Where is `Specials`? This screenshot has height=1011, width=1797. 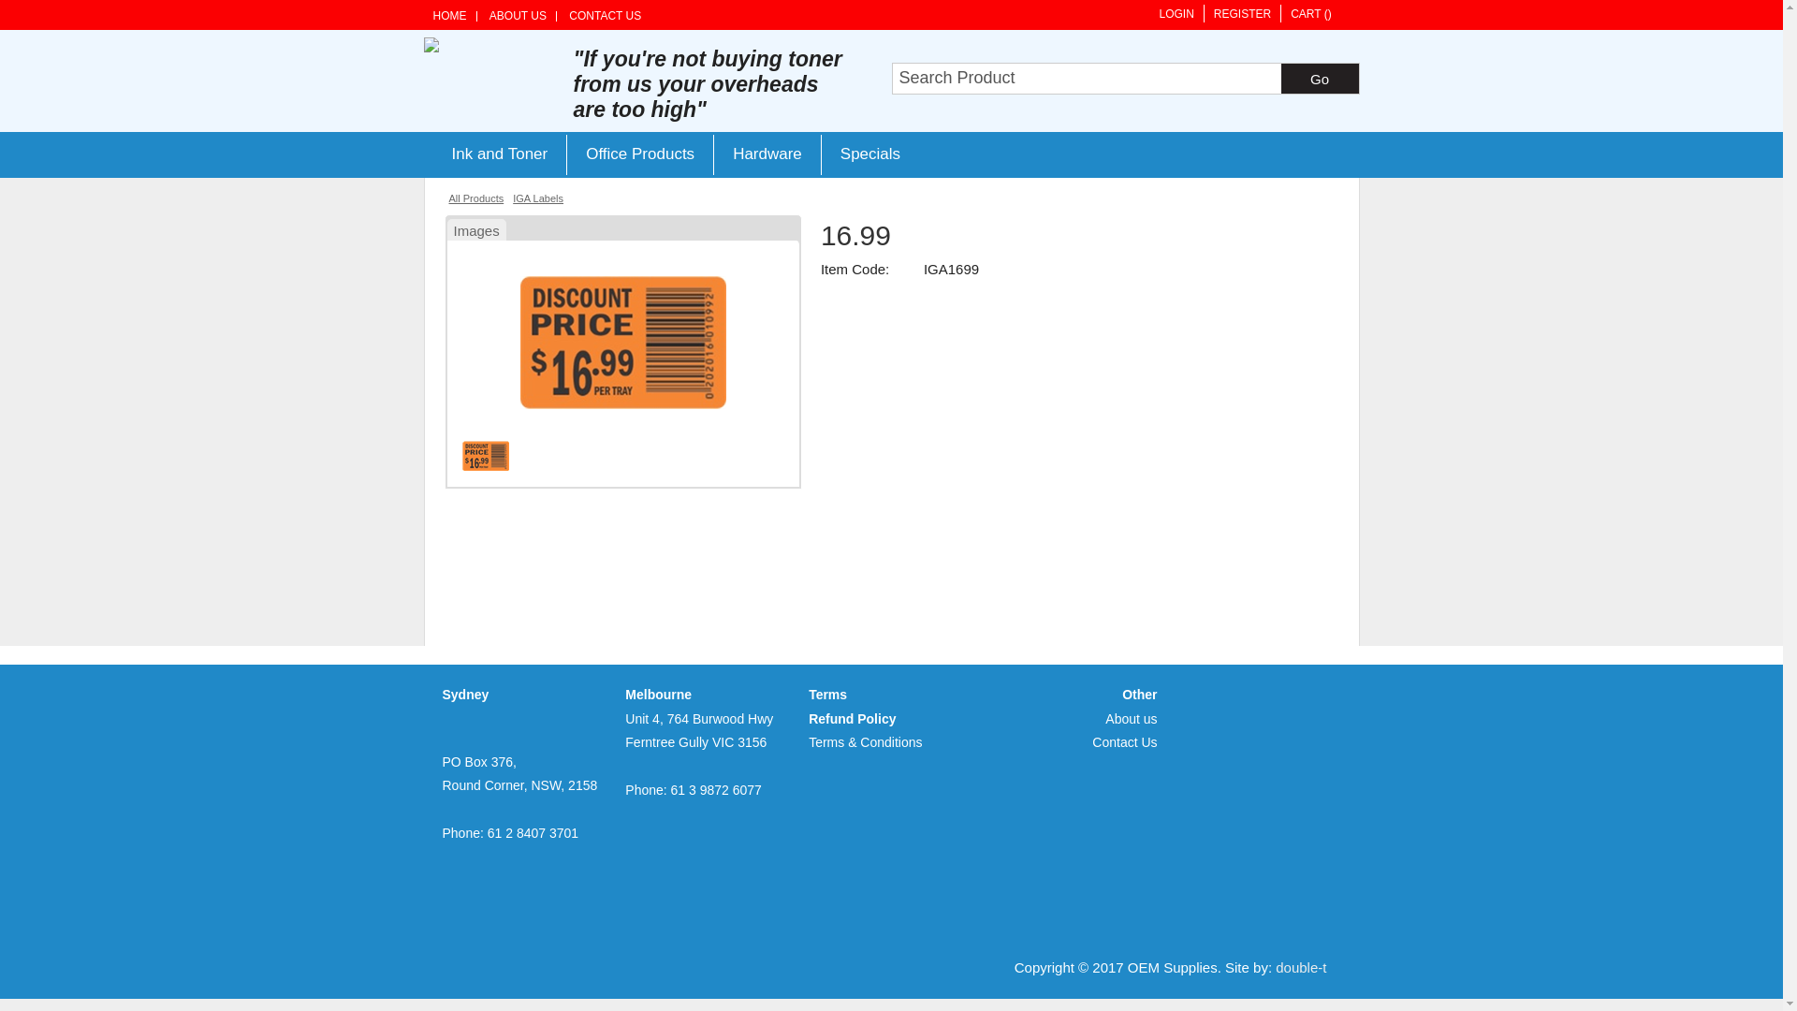 Specials is located at coordinates (870, 154).